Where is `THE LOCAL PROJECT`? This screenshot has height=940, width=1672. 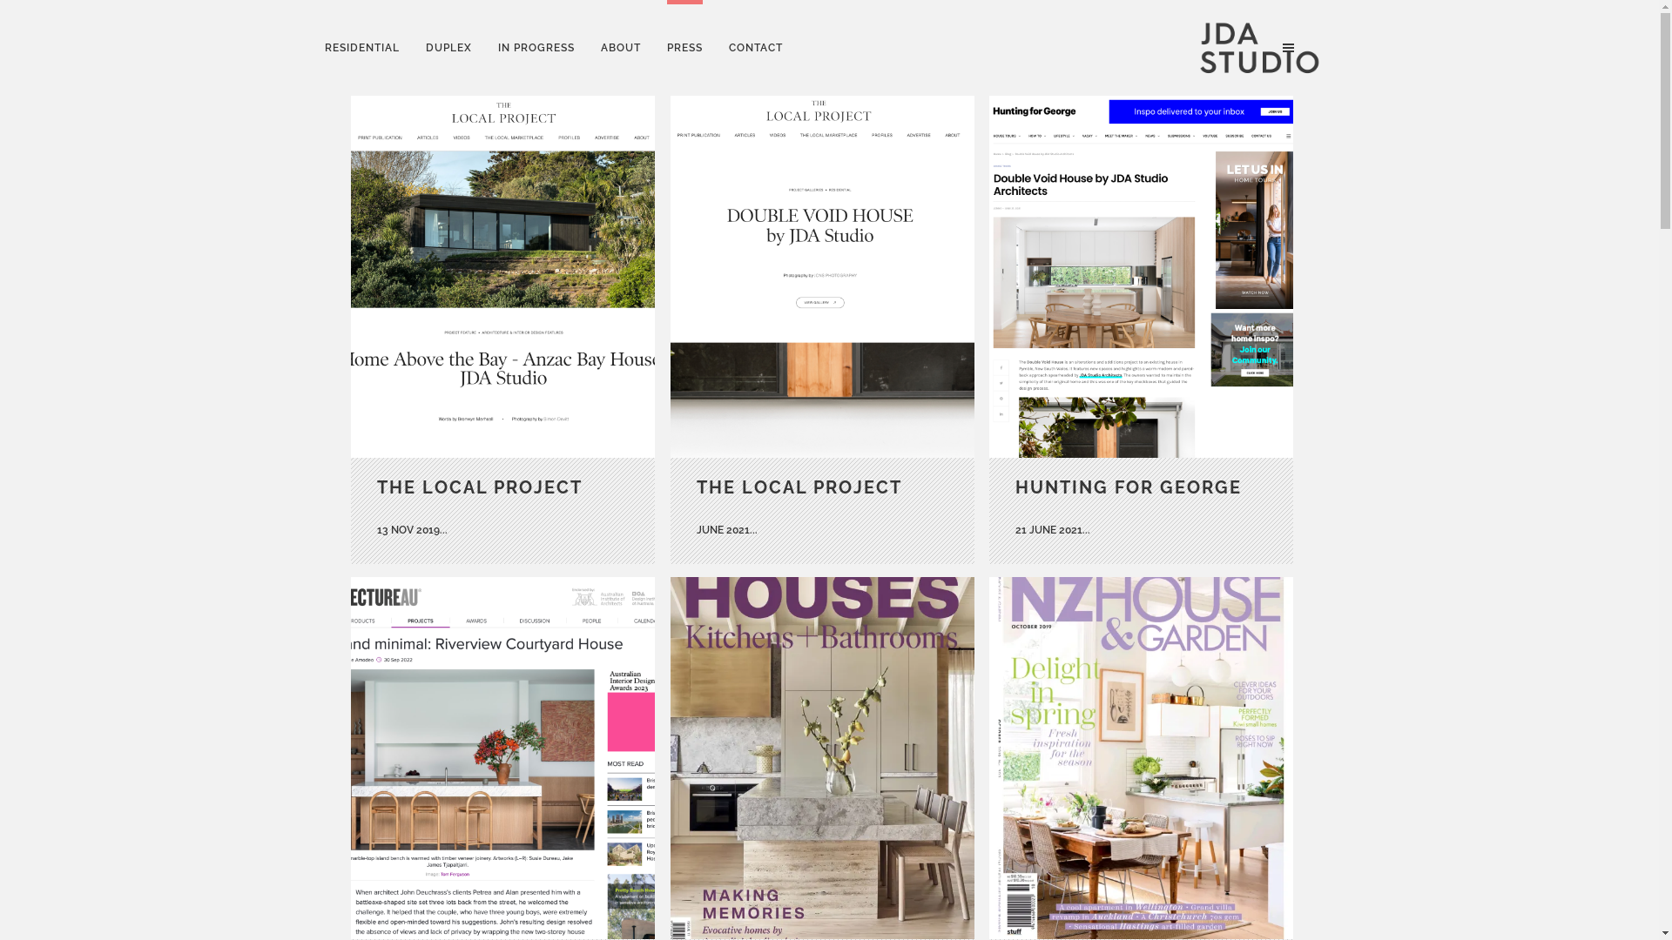 THE LOCAL PROJECT is located at coordinates (502, 277).